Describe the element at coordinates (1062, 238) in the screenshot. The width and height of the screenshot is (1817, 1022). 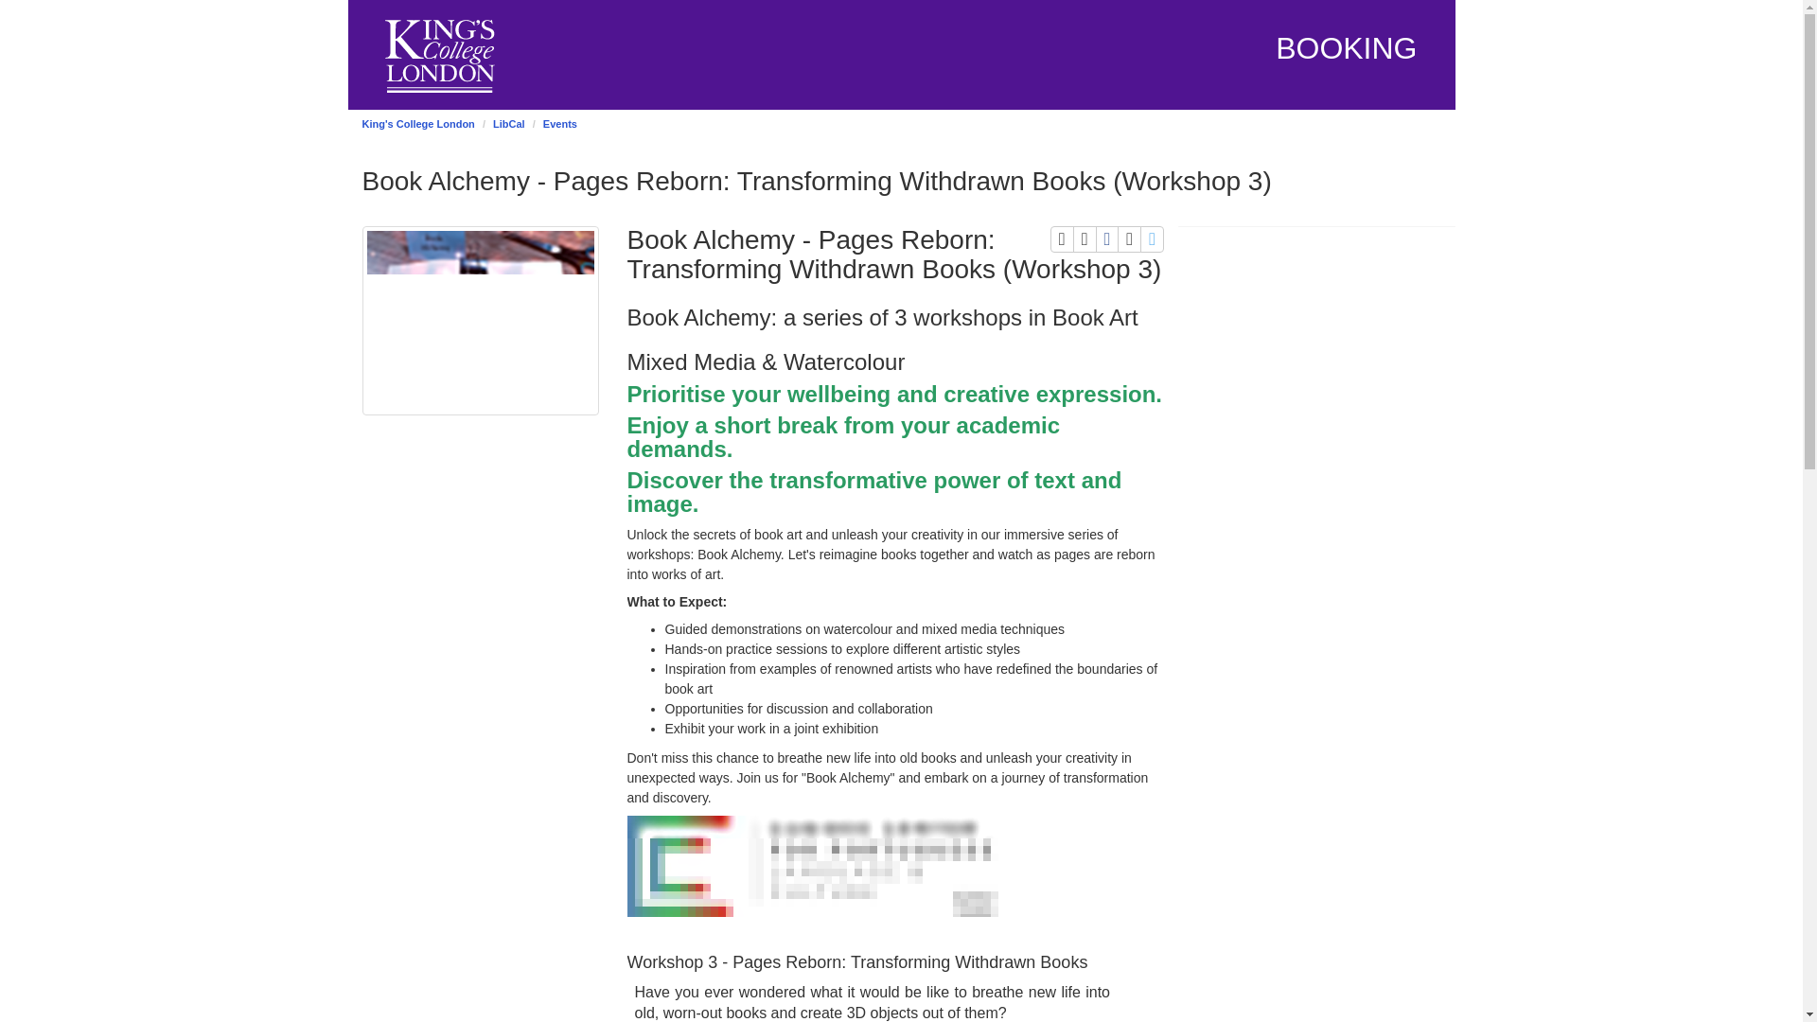
I see `King's College London` at that location.